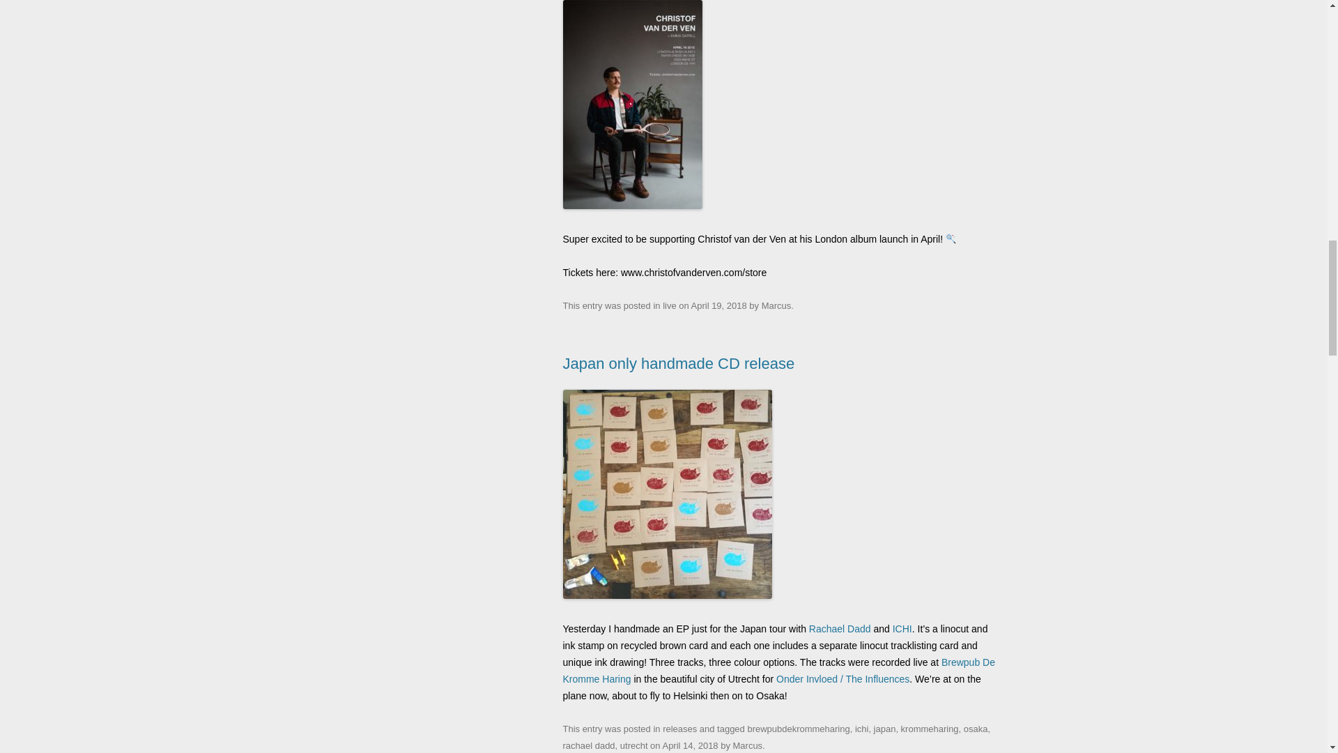  What do you see at coordinates (798, 729) in the screenshot?
I see `brewpubdekrommeharing` at bounding box center [798, 729].